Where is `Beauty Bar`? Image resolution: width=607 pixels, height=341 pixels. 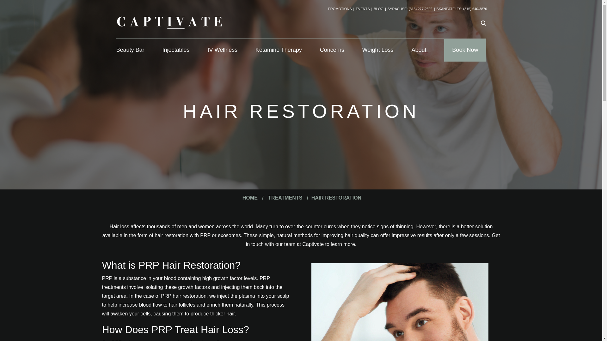
Beauty Bar is located at coordinates (130, 50).